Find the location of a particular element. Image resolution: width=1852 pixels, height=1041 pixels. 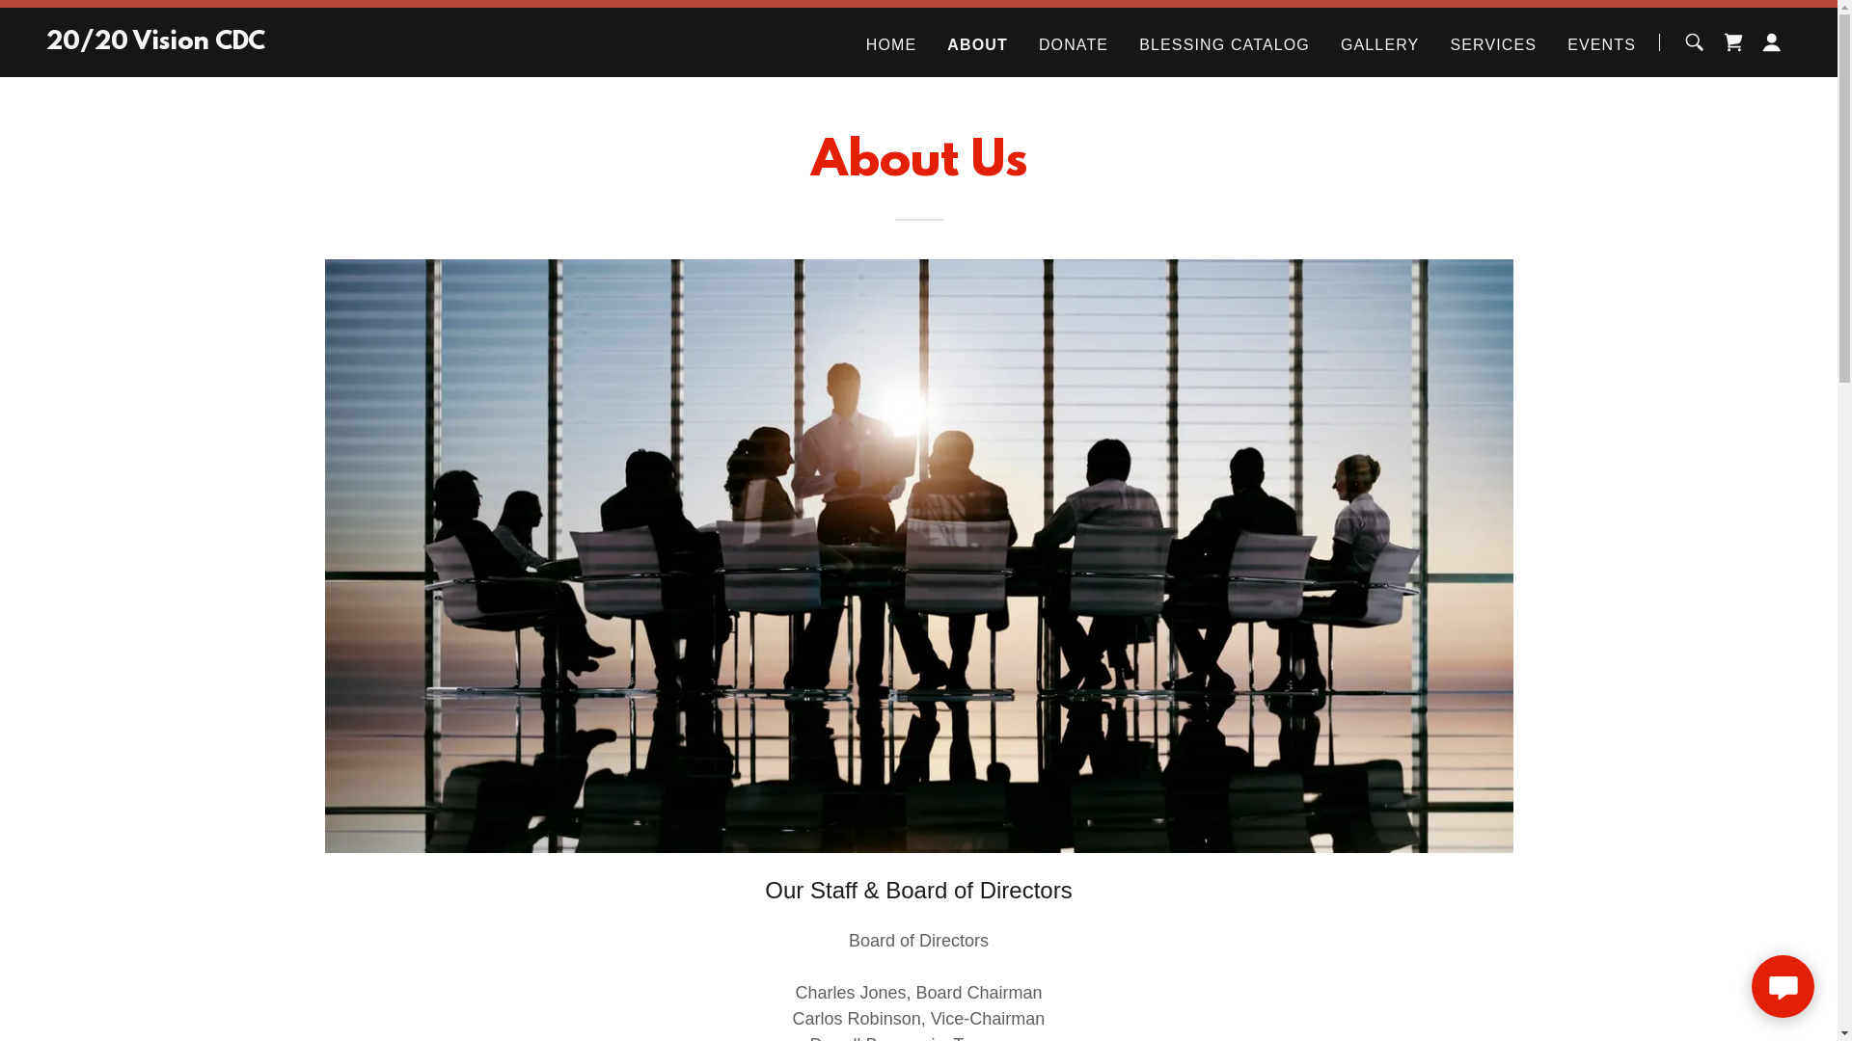

BLESSING CATALOG is located at coordinates (1225, 44).